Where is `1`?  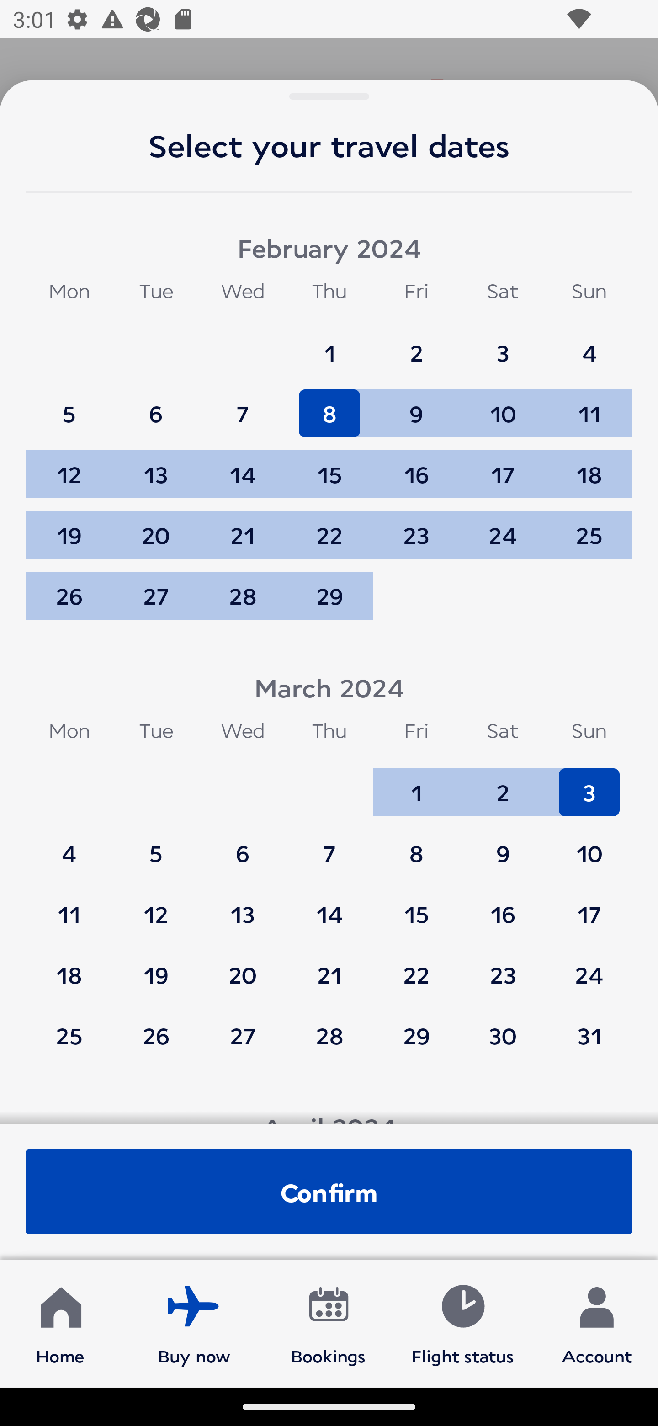 1 is located at coordinates (329, 345).